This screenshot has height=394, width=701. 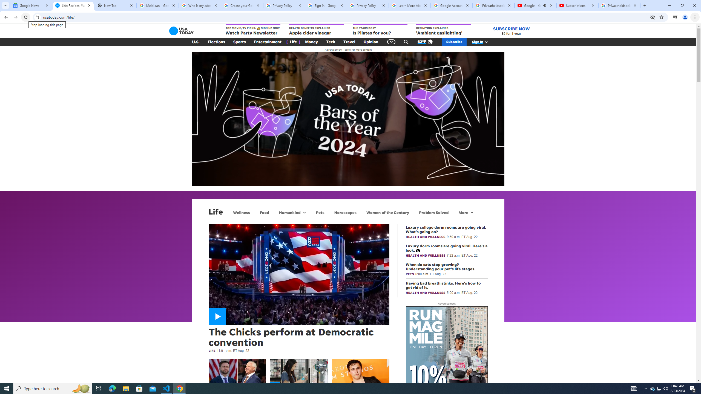 I want to click on Life: Recipes, Wellness & Horoscopes - USA TODAY, so click(x=73, y=5).